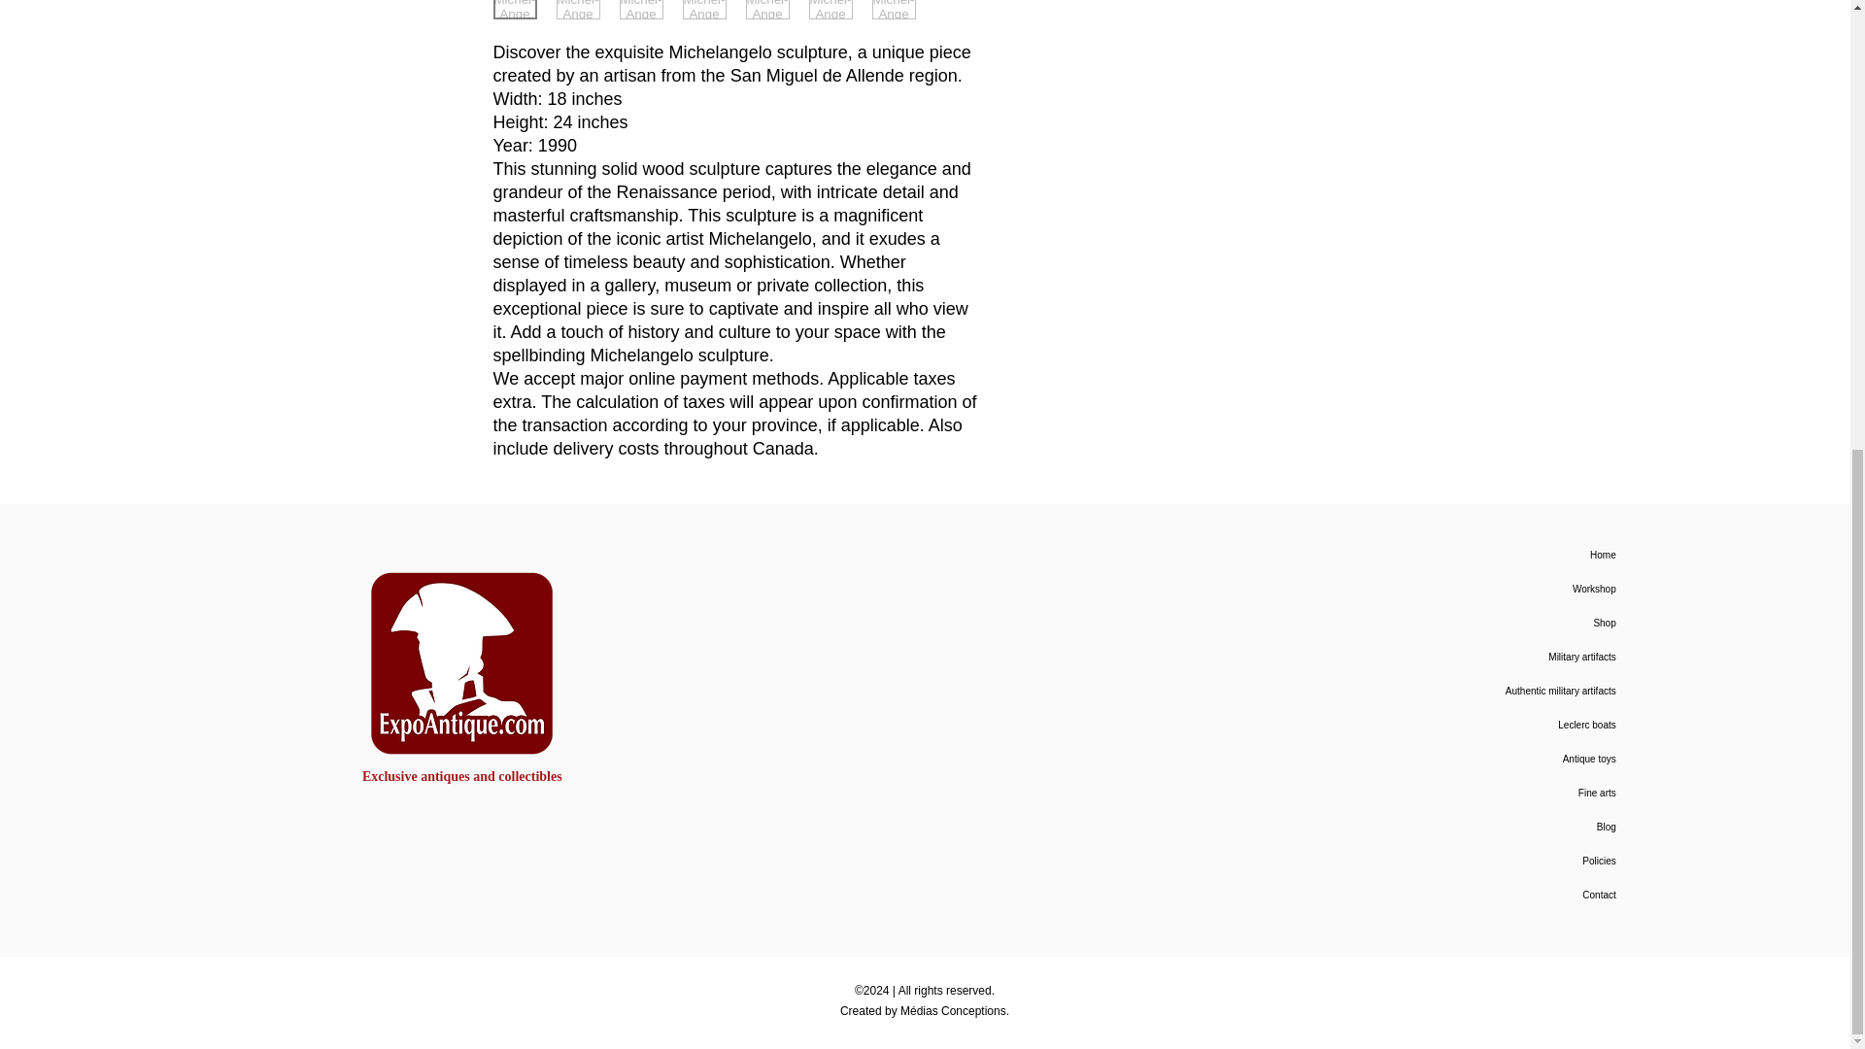  Describe the element at coordinates (1467, 725) in the screenshot. I see `Leclerc boats` at that location.